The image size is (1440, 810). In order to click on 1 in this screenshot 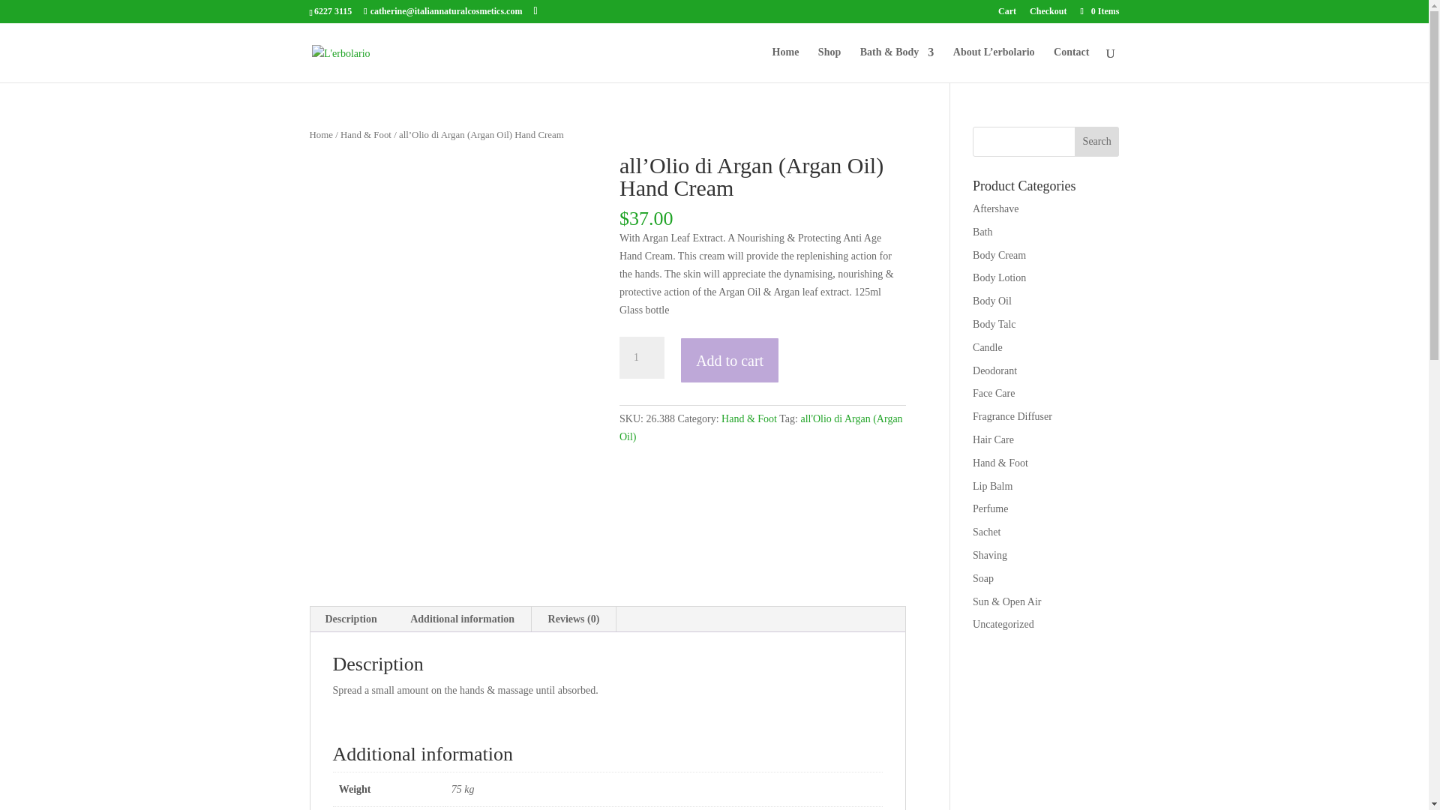, I will do `click(641, 358)`.